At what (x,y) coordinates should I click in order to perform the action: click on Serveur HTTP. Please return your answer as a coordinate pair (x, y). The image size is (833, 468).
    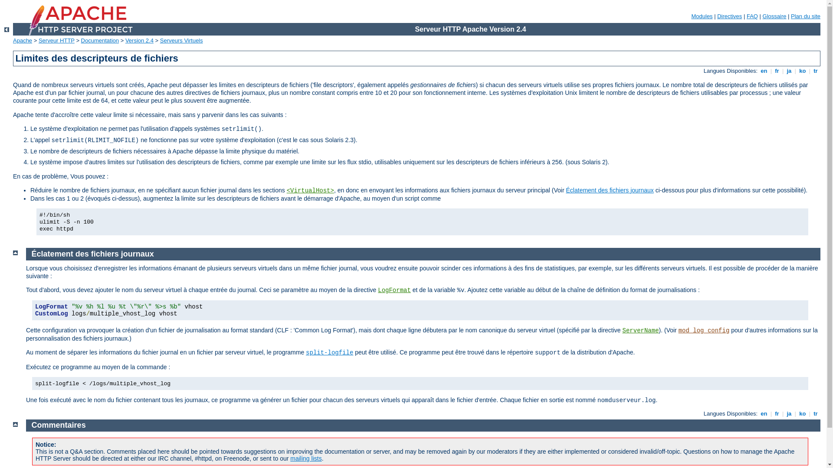
    Looking at the image, I should click on (56, 41).